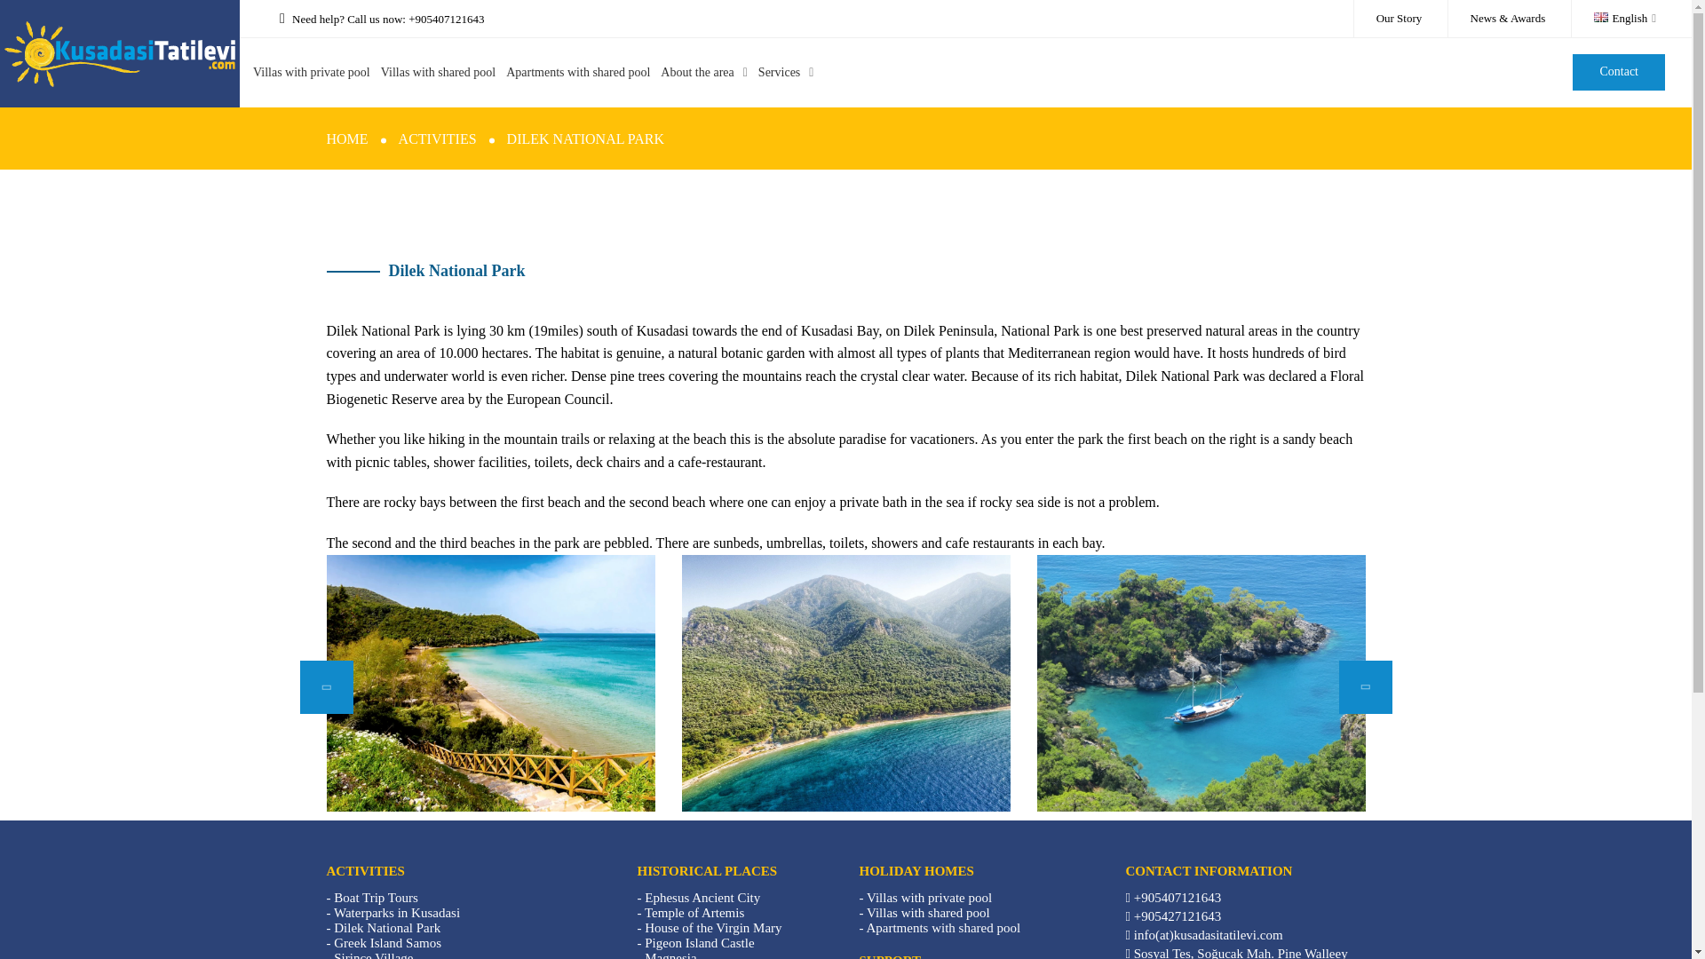 This screenshot has height=959, width=1705. I want to click on Our Story, so click(1399, 19).